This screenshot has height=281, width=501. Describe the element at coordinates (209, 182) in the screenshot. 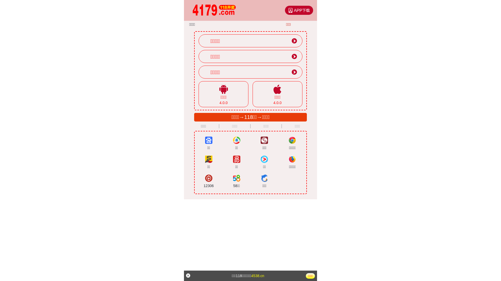

I see `12306` at that location.